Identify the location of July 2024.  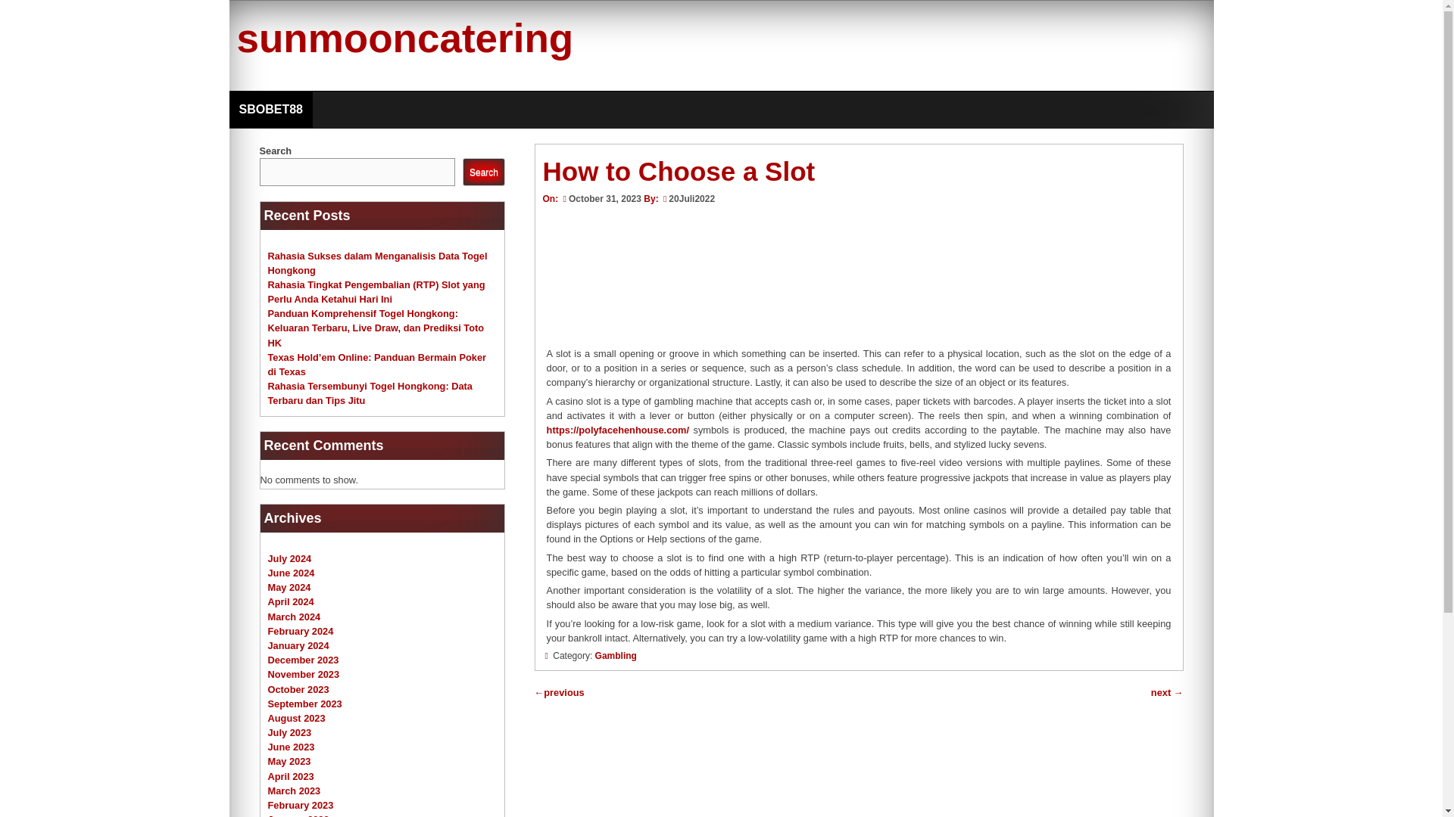
(289, 558).